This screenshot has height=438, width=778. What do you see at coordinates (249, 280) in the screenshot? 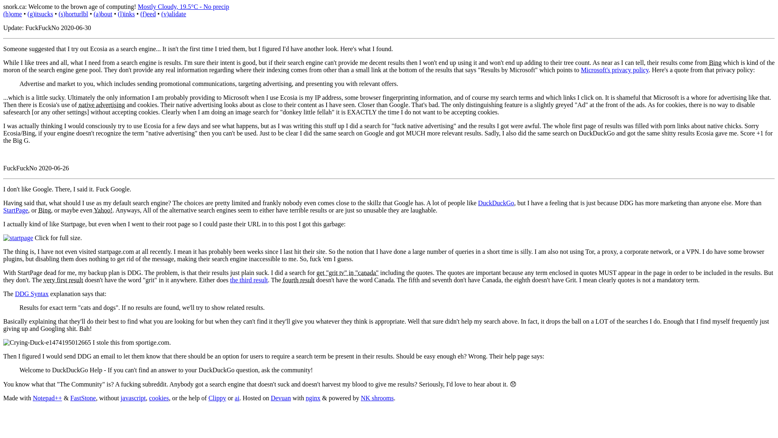
I see `the third result` at bounding box center [249, 280].